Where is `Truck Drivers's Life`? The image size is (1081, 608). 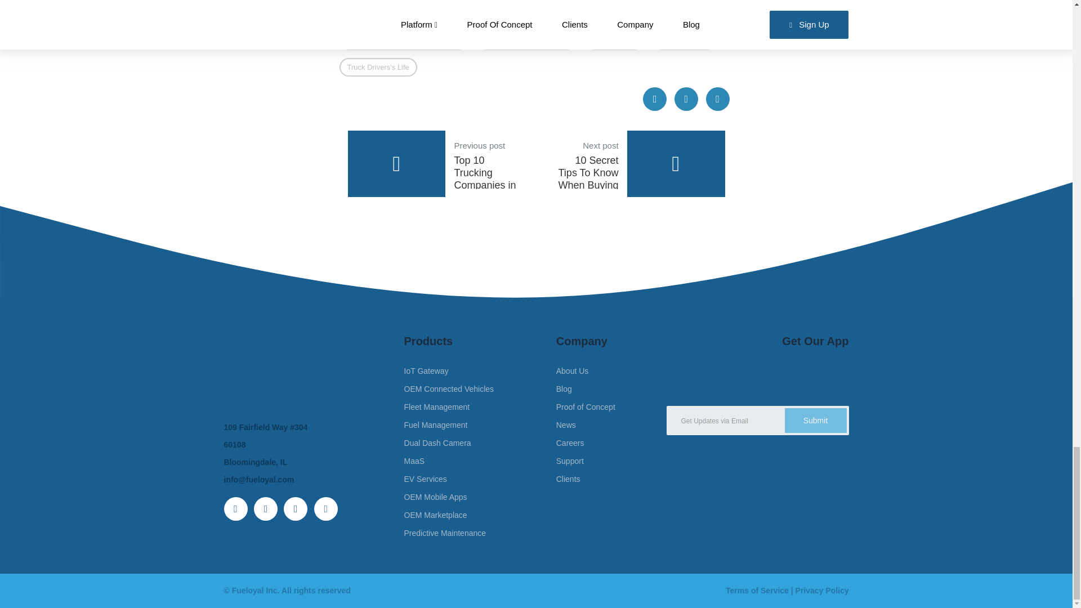 Truck Drivers's Life is located at coordinates (377, 68).